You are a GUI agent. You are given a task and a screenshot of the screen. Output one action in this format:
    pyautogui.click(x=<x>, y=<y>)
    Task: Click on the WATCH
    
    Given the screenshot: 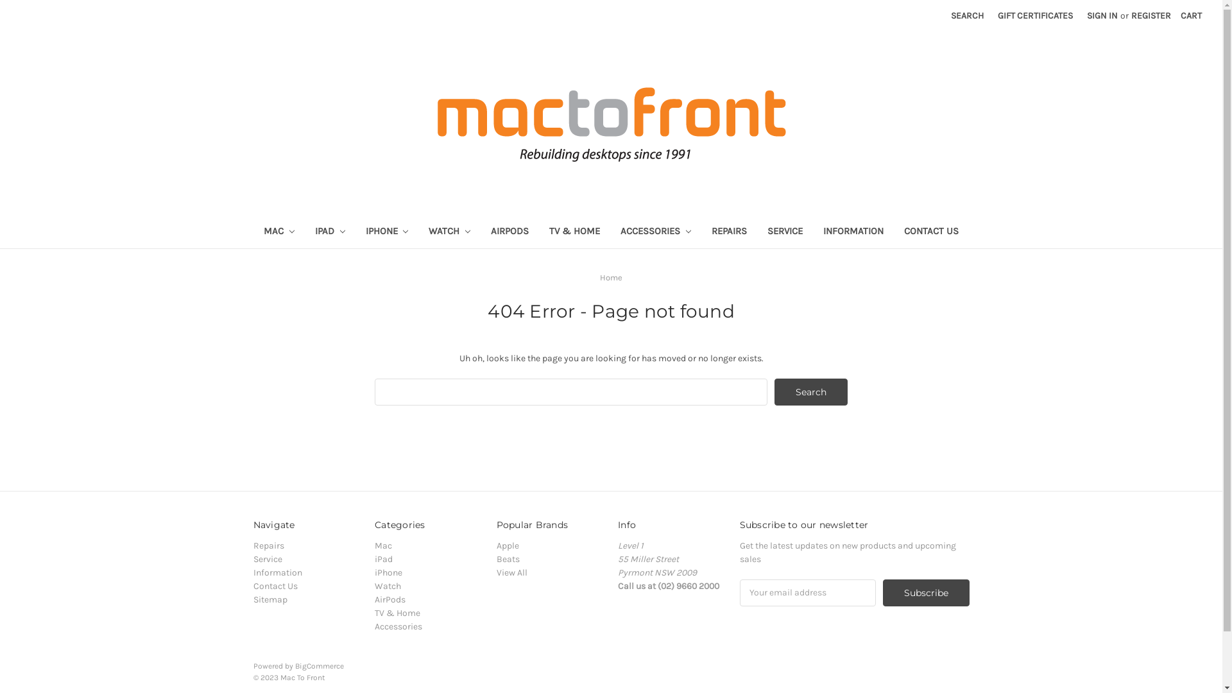 What is the action you would take?
    pyautogui.click(x=449, y=232)
    